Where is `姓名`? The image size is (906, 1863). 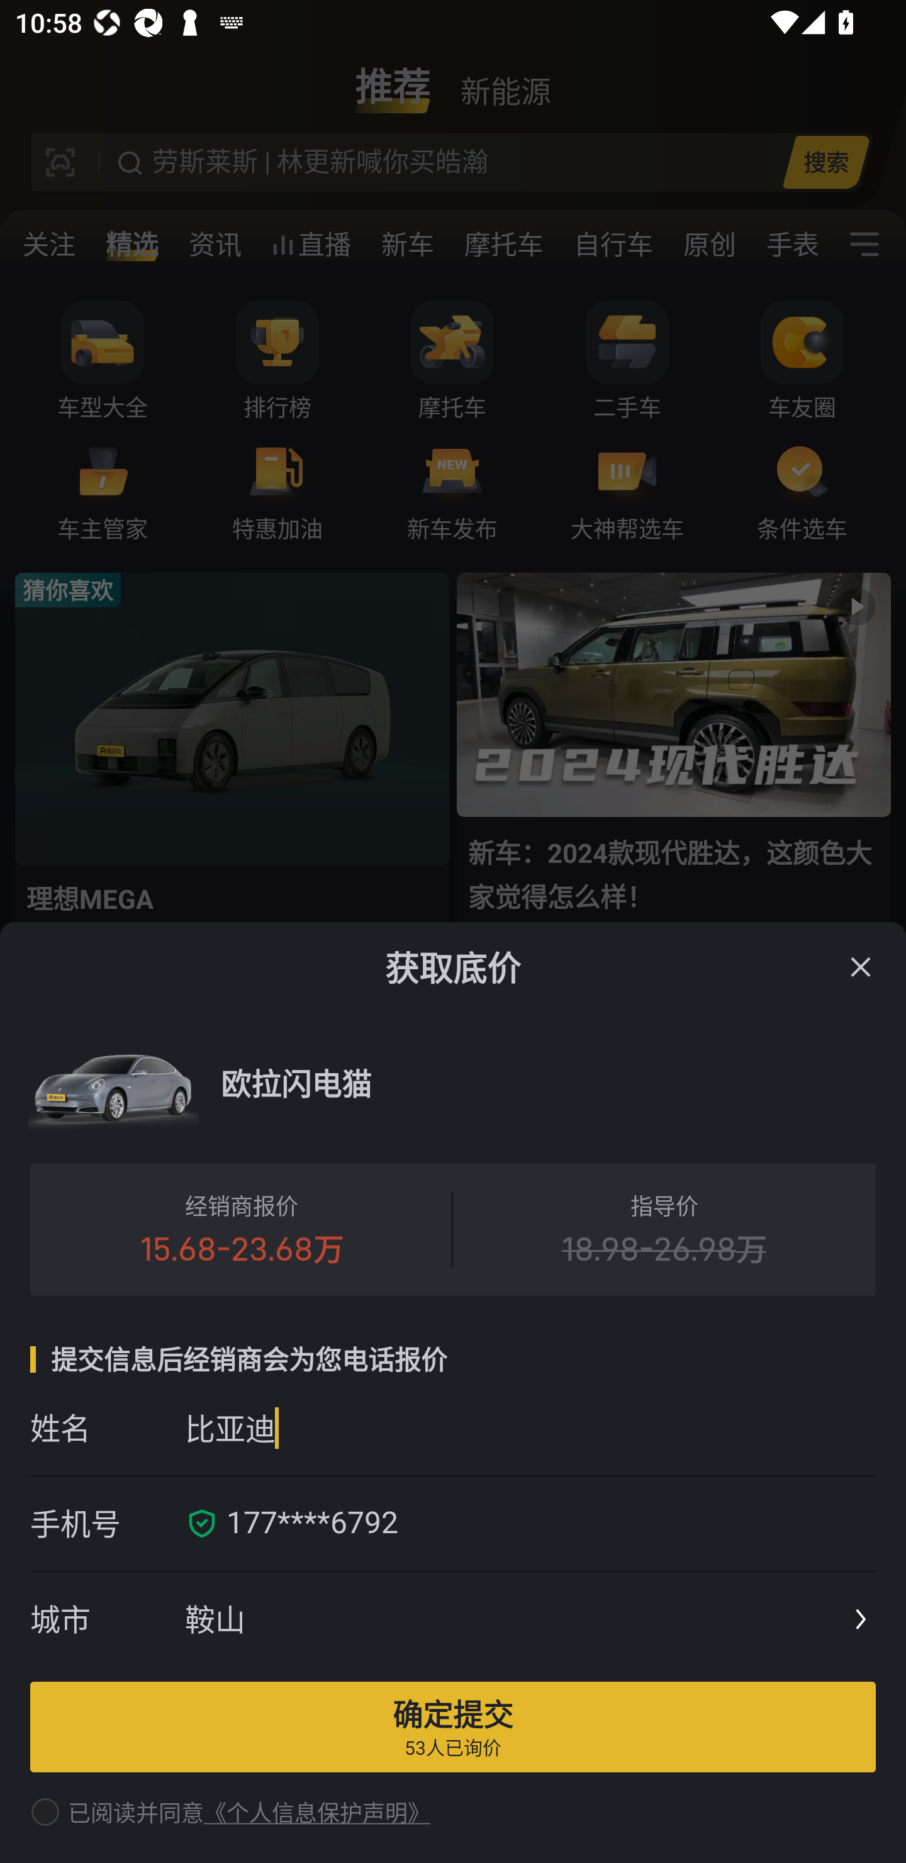
姓名 is located at coordinates (107, 1427).